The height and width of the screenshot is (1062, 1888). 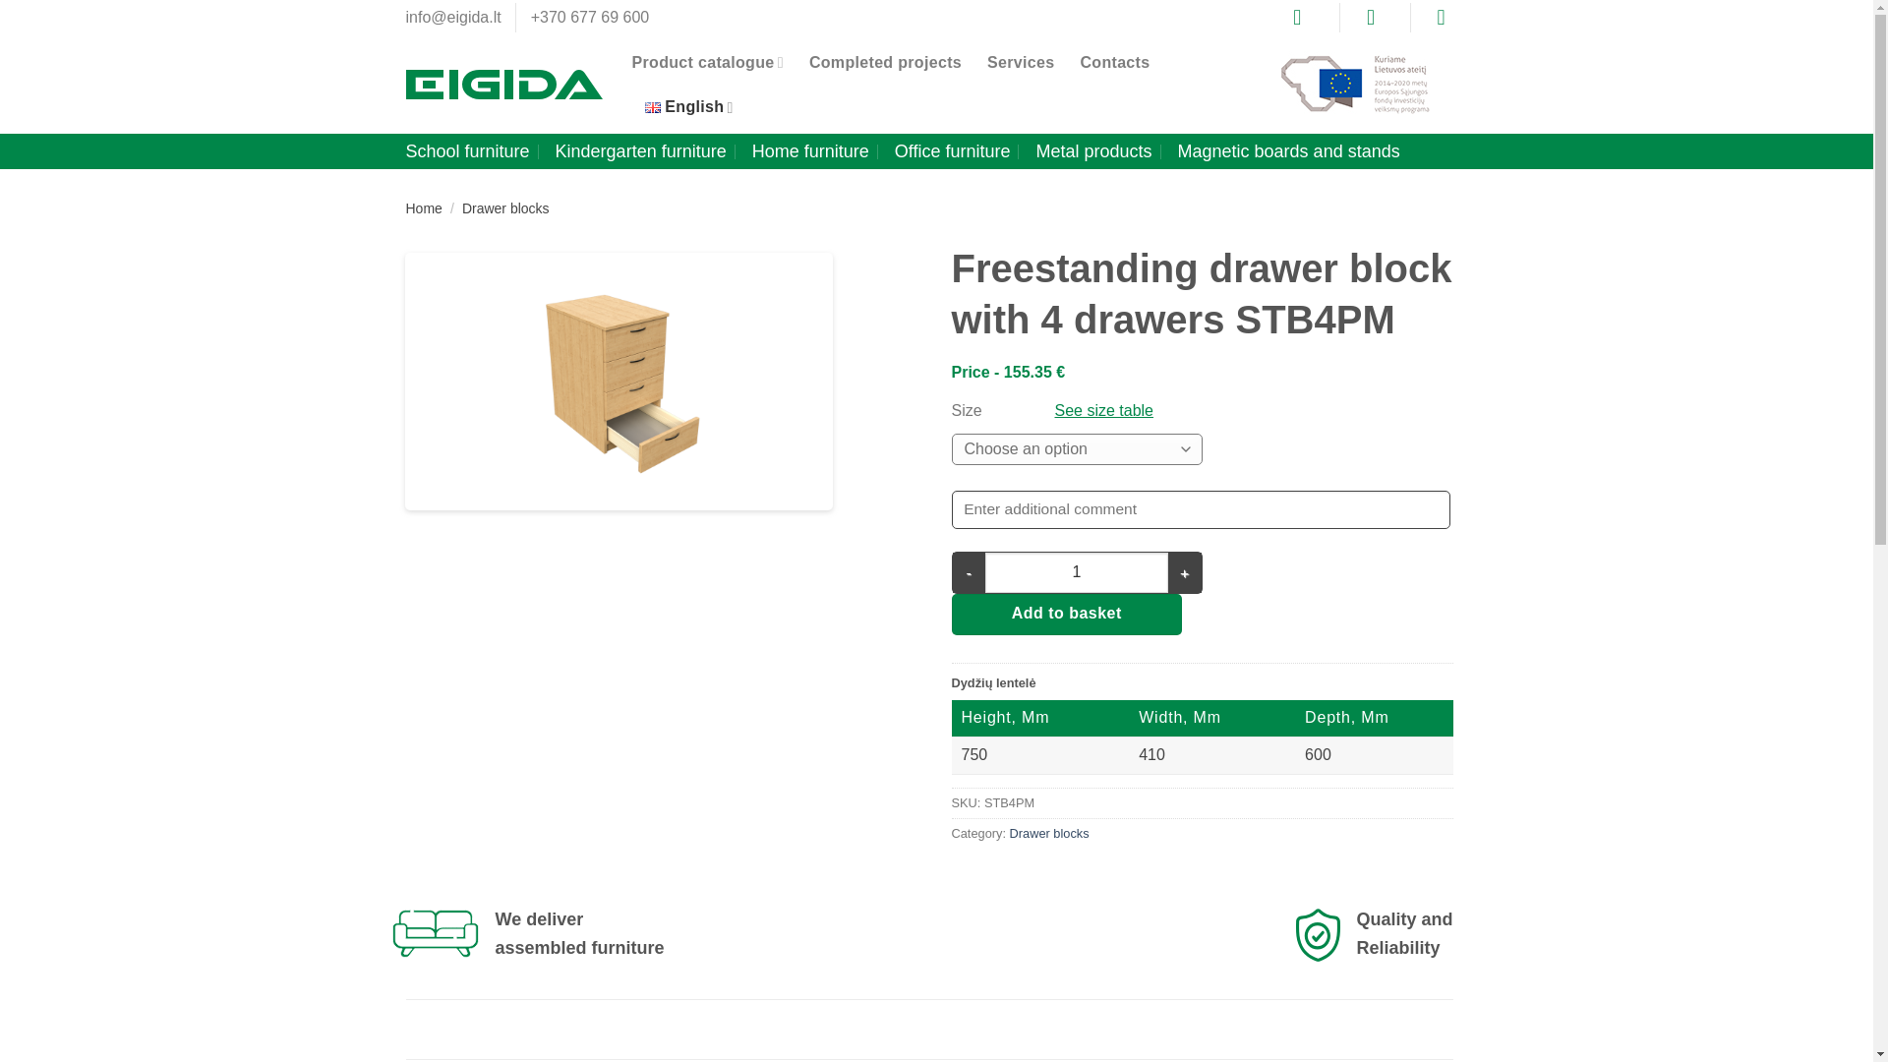 I want to click on Contacts, so click(x=1115, y=63).